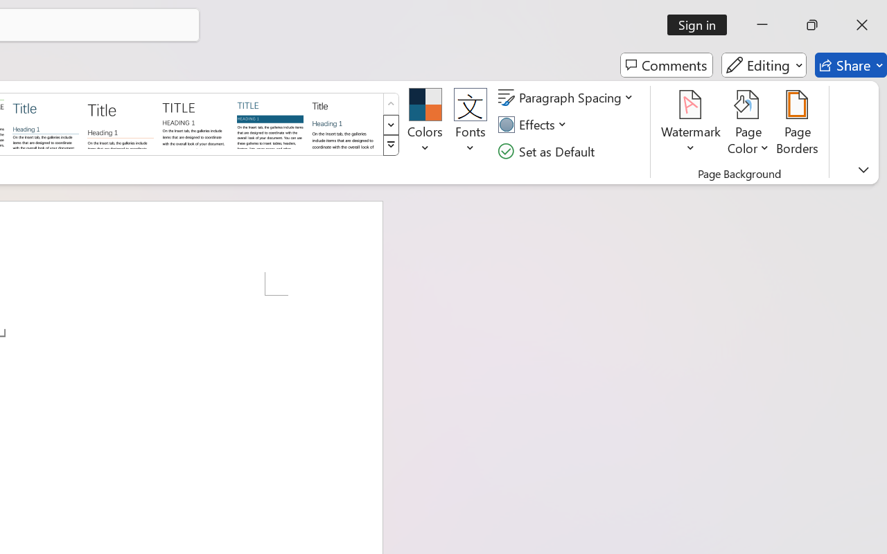  What do you see at coordinates (748, 125) in the screenshot?
I see `Page Color` at bounding box center [748, 125].